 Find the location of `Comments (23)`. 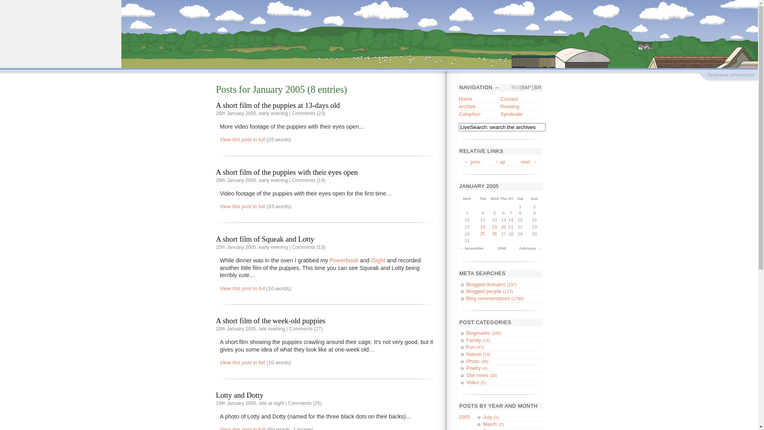

Comments (23) is located at coordinates (308, 114).